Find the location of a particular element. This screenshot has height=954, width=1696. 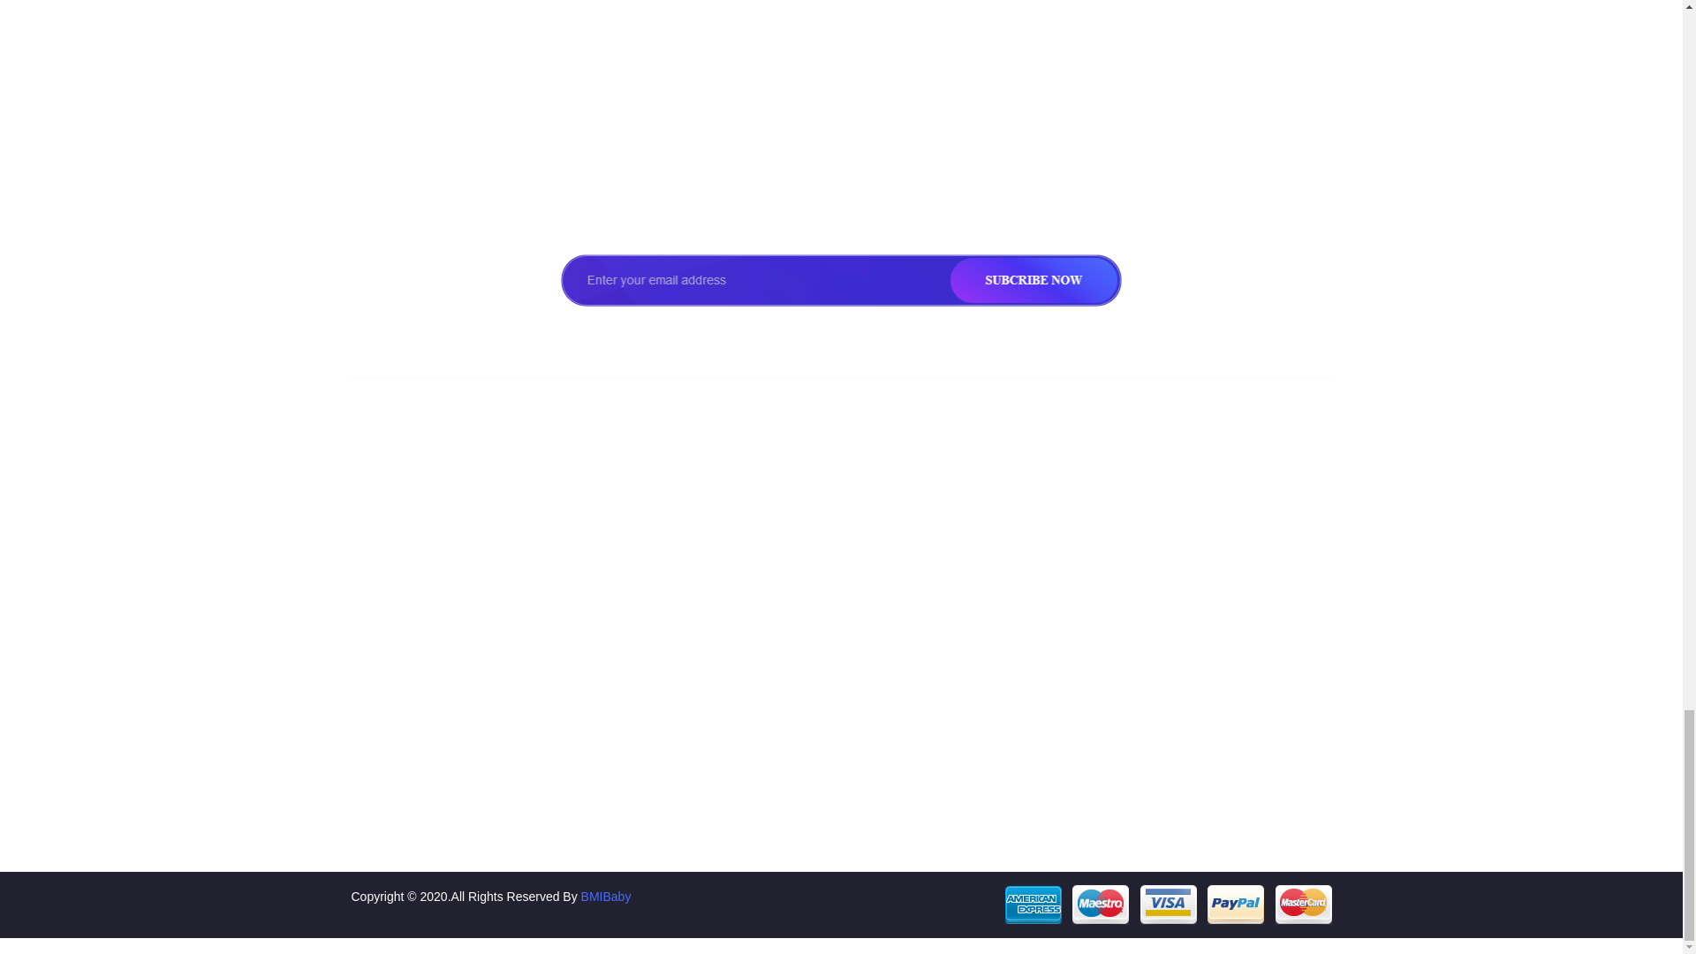

Privacy is located at coordinates (468, 613).